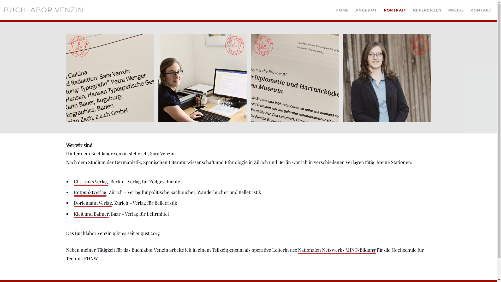  What do you see at coordinates (426, 10) in the screenshot?
I see `REFERENZEN` at bounding box center [426, 10].